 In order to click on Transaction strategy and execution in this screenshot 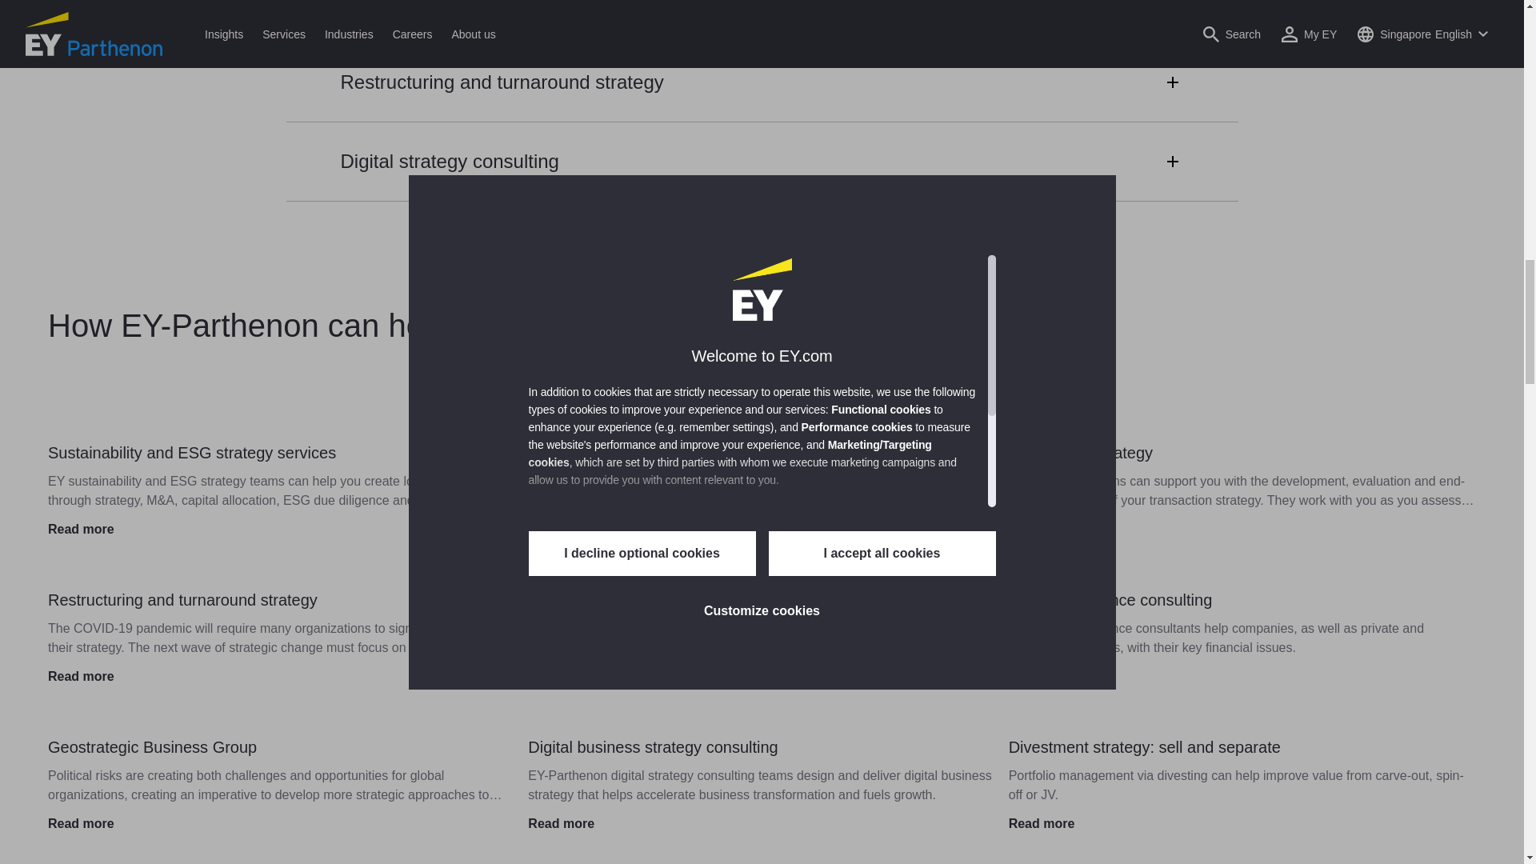, I will do `click(762, 21)`.